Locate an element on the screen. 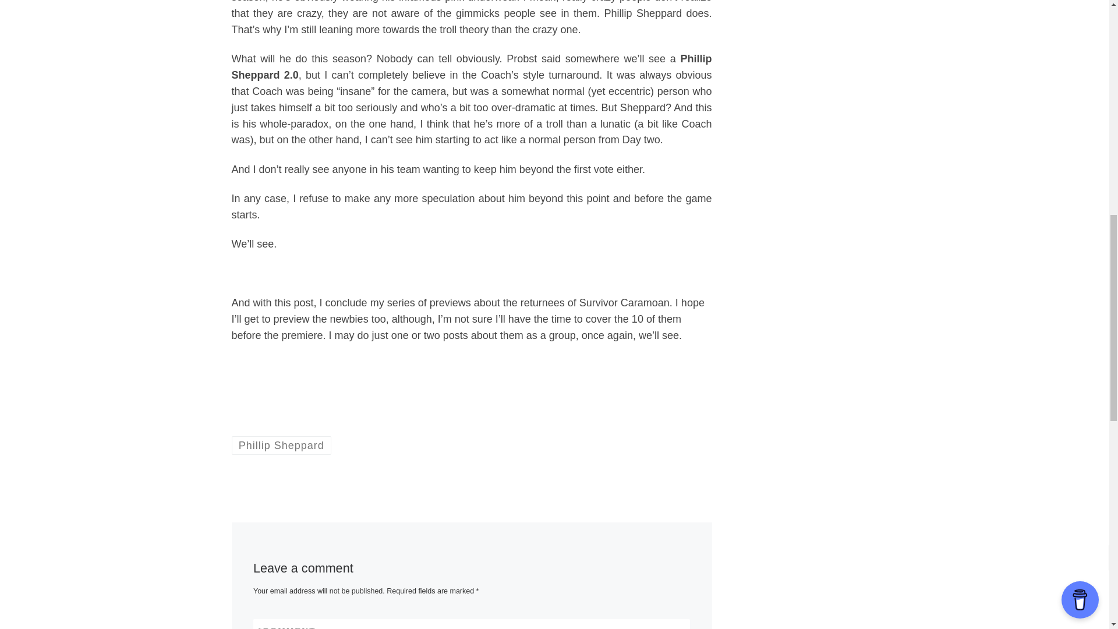 The image size is (1118, 629). View all posts in Phillip Sheppard is located at coordinates (282, 445).